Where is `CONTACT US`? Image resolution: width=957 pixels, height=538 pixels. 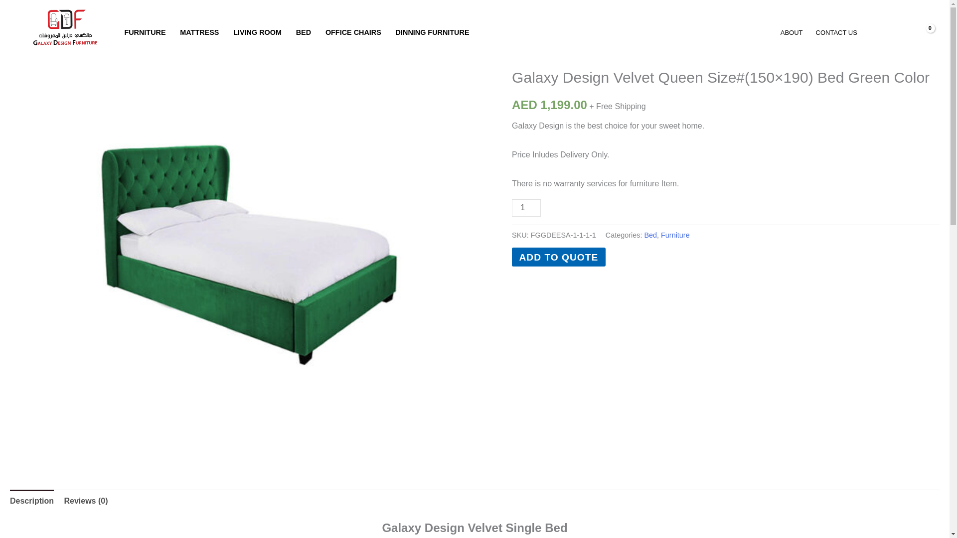
CONTACT US is located at coordinates (836, 32).